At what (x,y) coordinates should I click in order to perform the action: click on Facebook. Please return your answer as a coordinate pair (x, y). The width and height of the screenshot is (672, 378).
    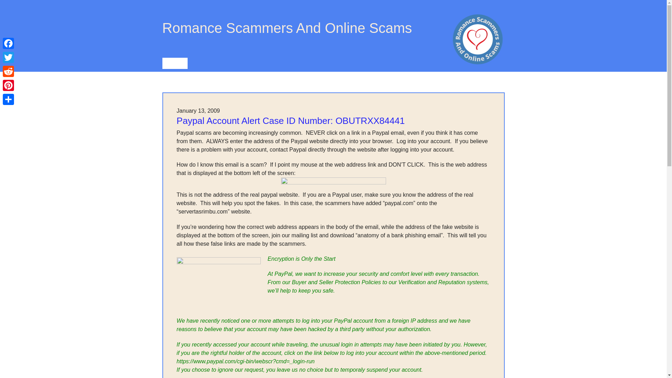
    Looking at the image, I should click on (8, 43).